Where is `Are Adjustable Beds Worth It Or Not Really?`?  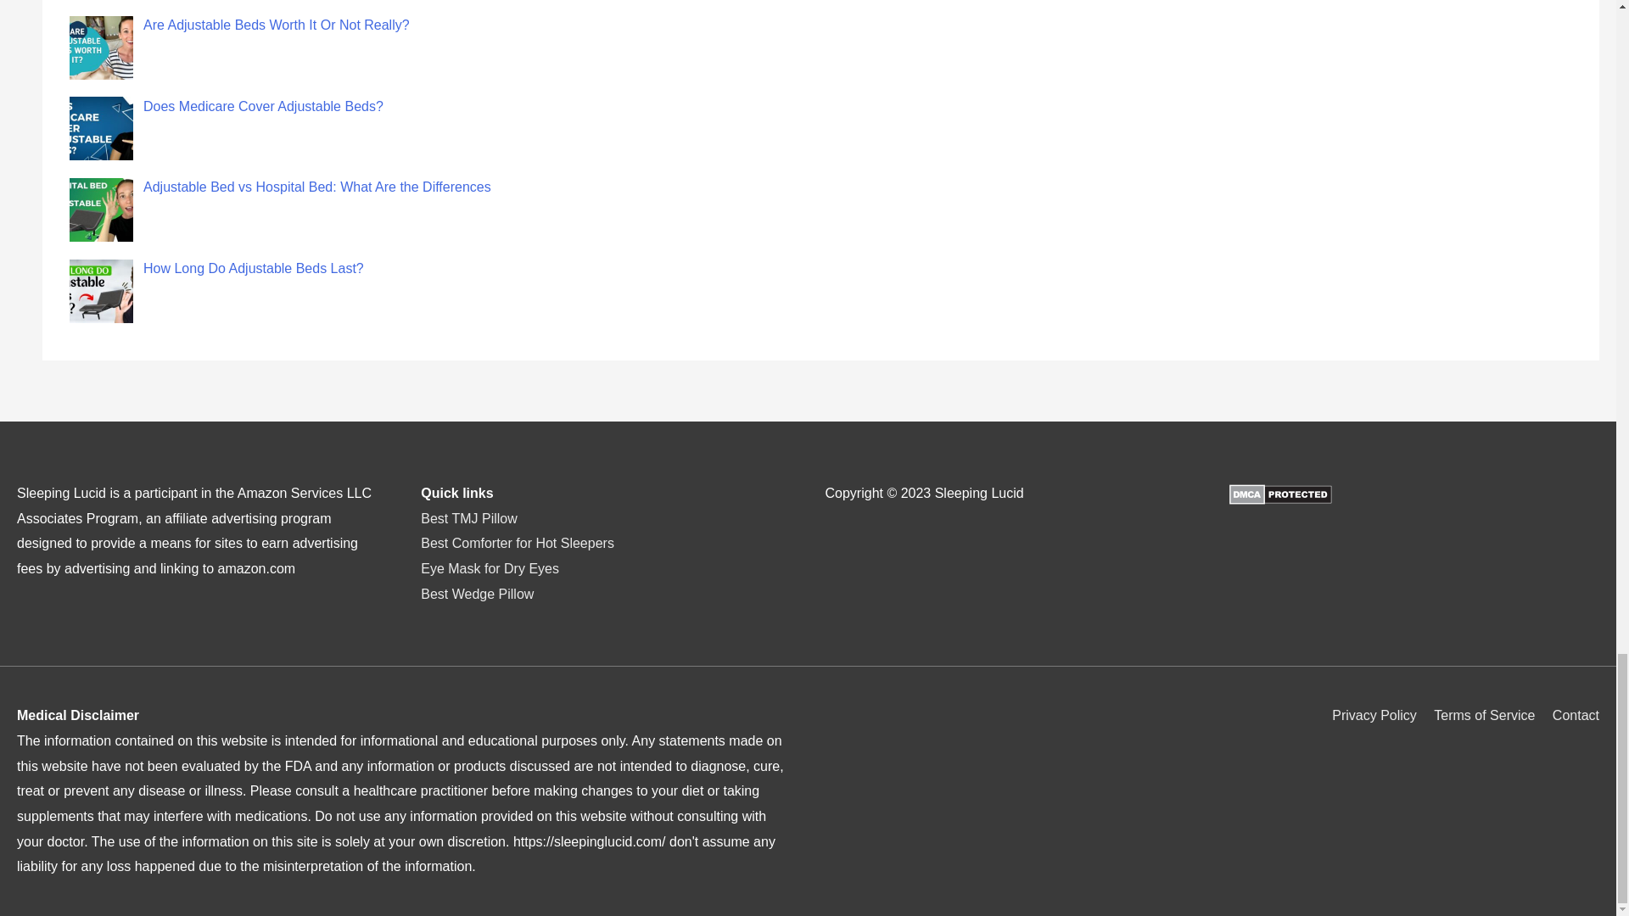 Are Adjustable Beds Worth It Or Not Really? is located at coordinates (277, 24).